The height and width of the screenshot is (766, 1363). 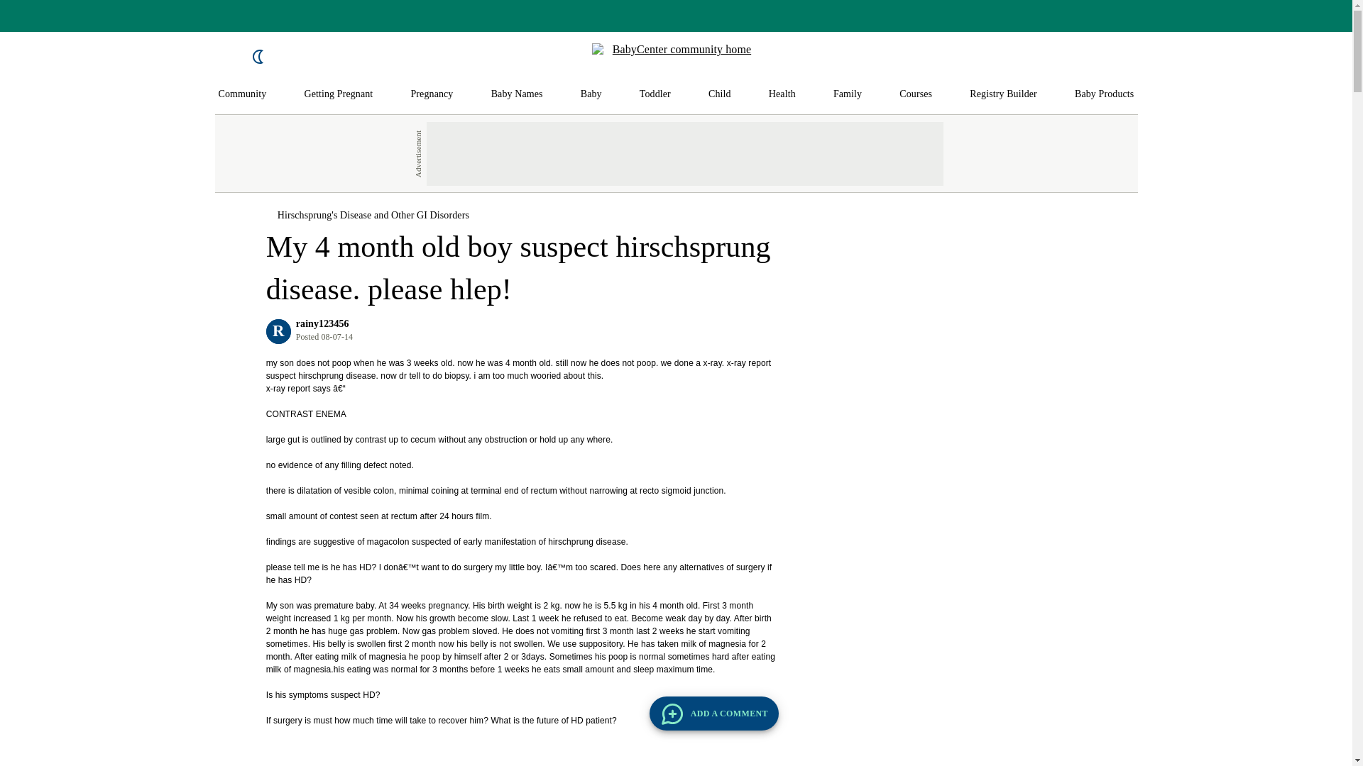 I want to click on Baby Products, so click(x=1105, y=94).